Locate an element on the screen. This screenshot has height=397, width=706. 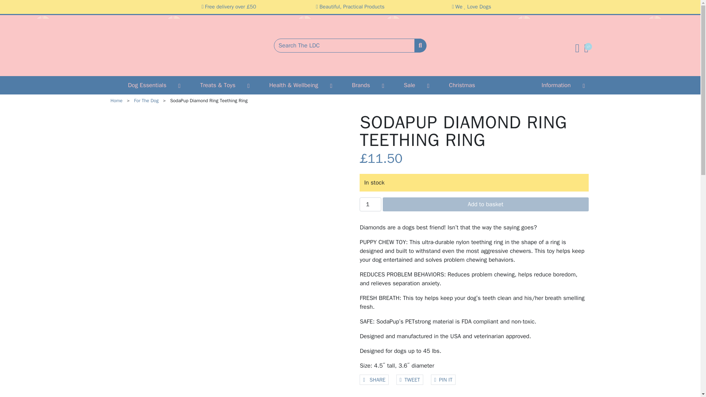
1 is located at coordinates (370, 204).